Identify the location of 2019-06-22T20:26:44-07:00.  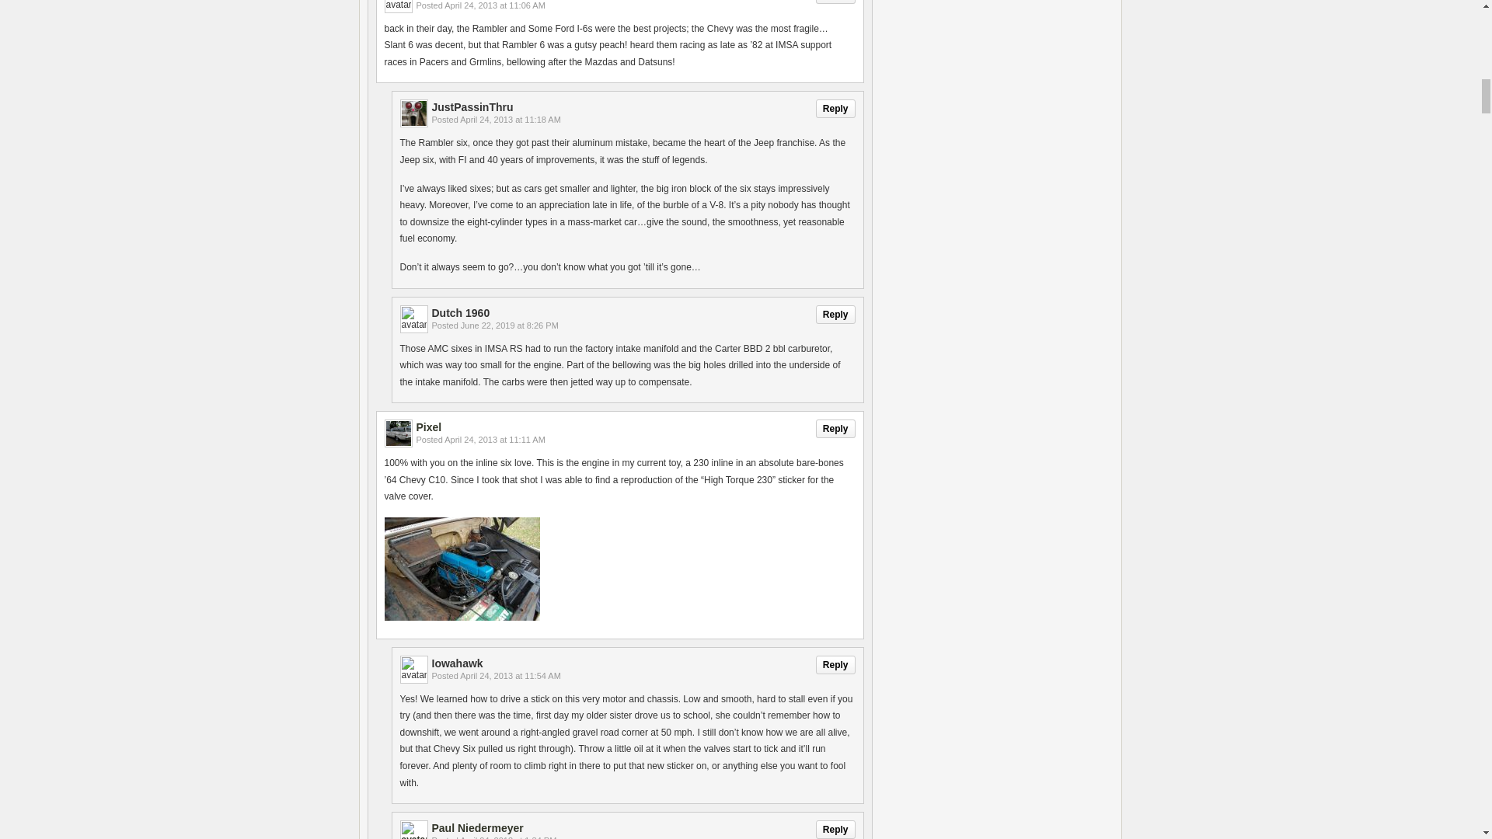
(510, 325).